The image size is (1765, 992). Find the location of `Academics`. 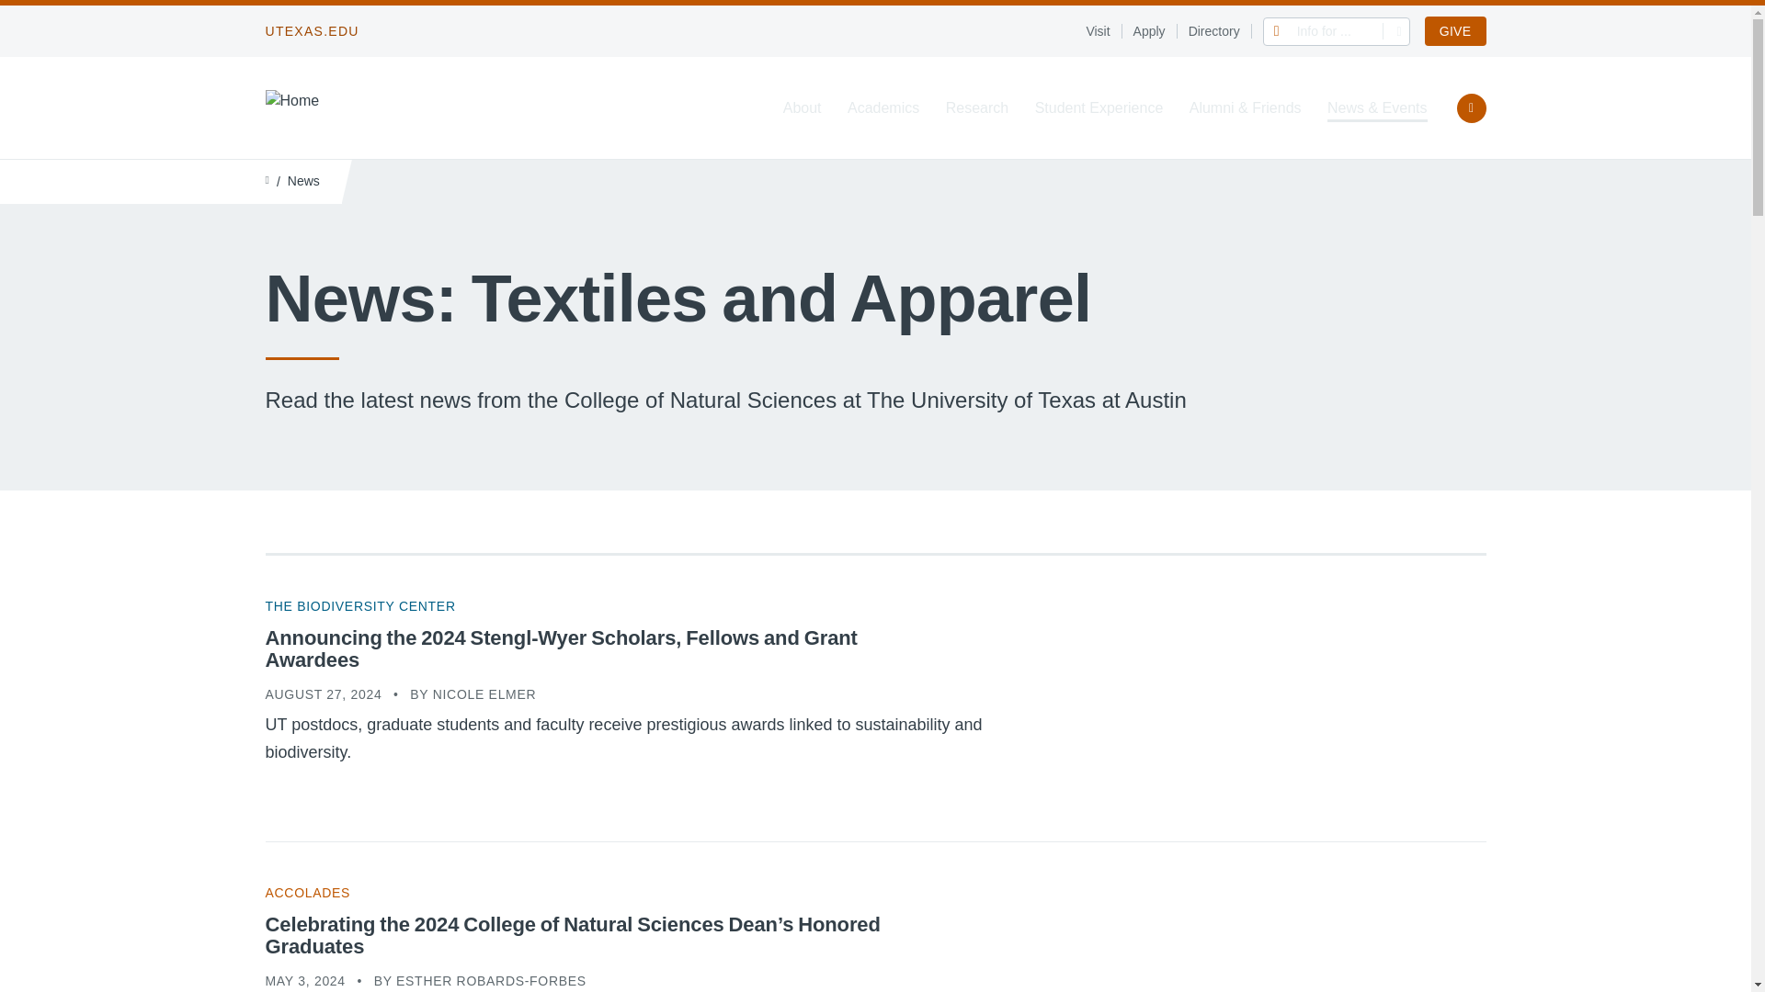

Academics is located at coordinates (882, 108).